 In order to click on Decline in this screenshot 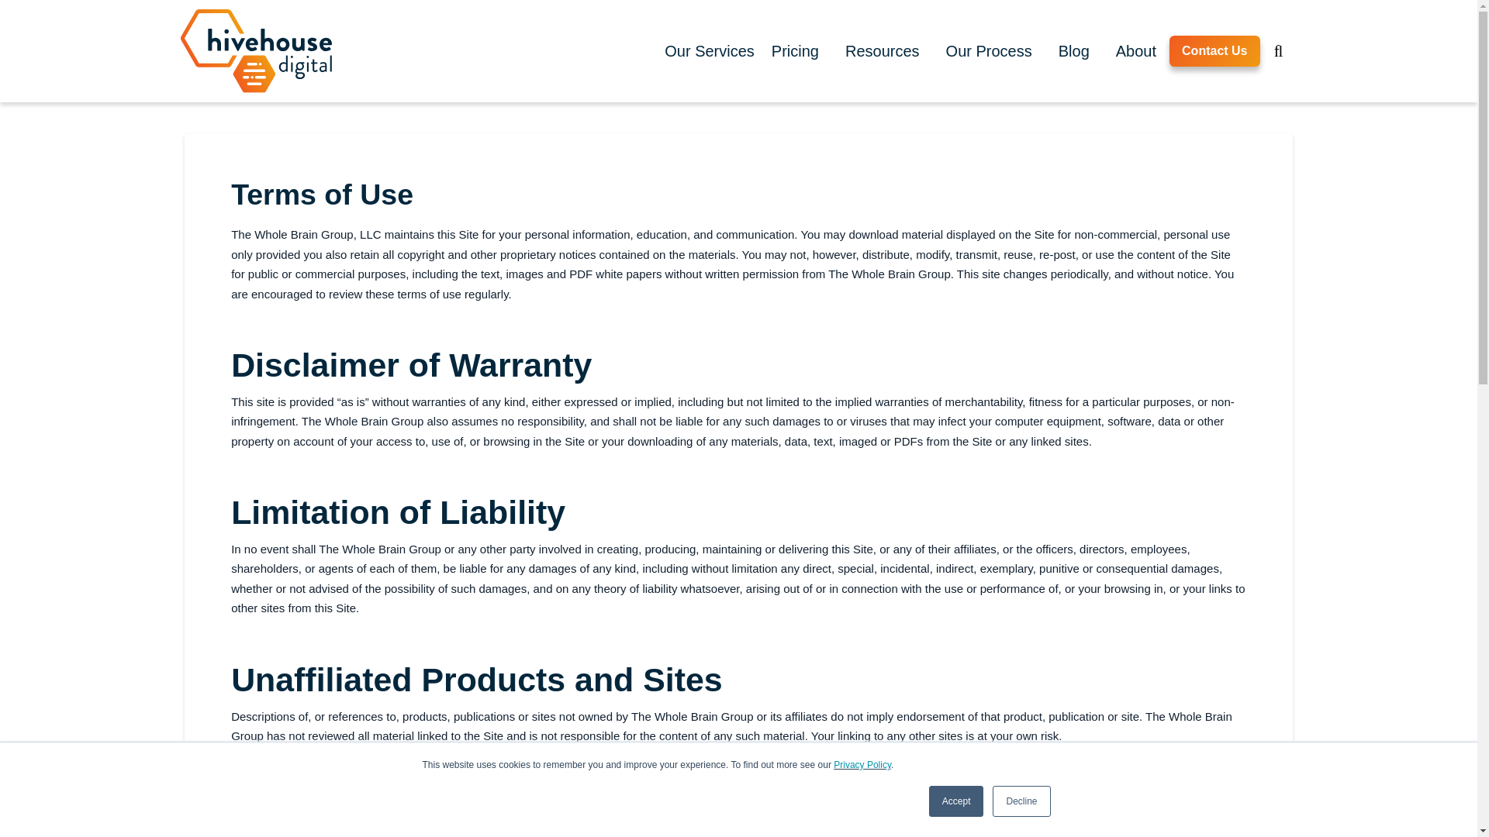, I will do `click(1021, 801)`.